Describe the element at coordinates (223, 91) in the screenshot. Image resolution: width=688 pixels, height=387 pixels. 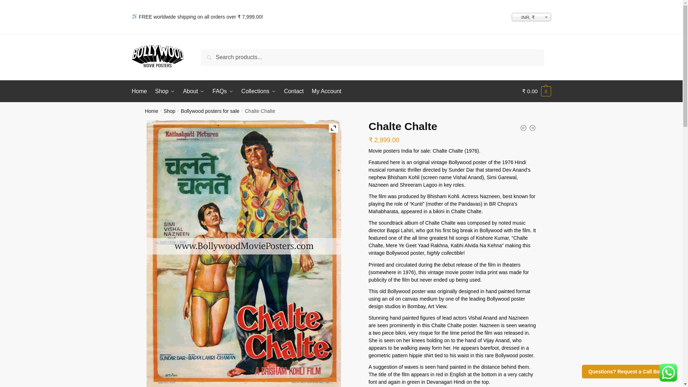
I see `FAQs` at that location.